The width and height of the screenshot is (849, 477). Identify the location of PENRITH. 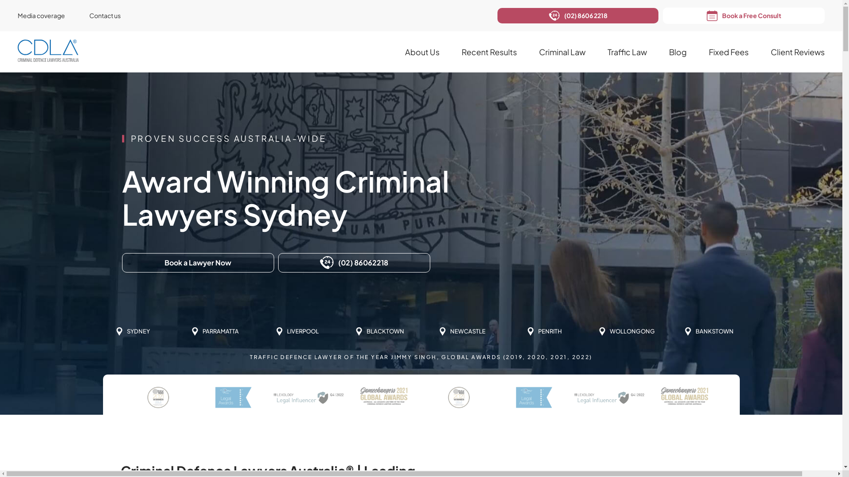
(545, 332).